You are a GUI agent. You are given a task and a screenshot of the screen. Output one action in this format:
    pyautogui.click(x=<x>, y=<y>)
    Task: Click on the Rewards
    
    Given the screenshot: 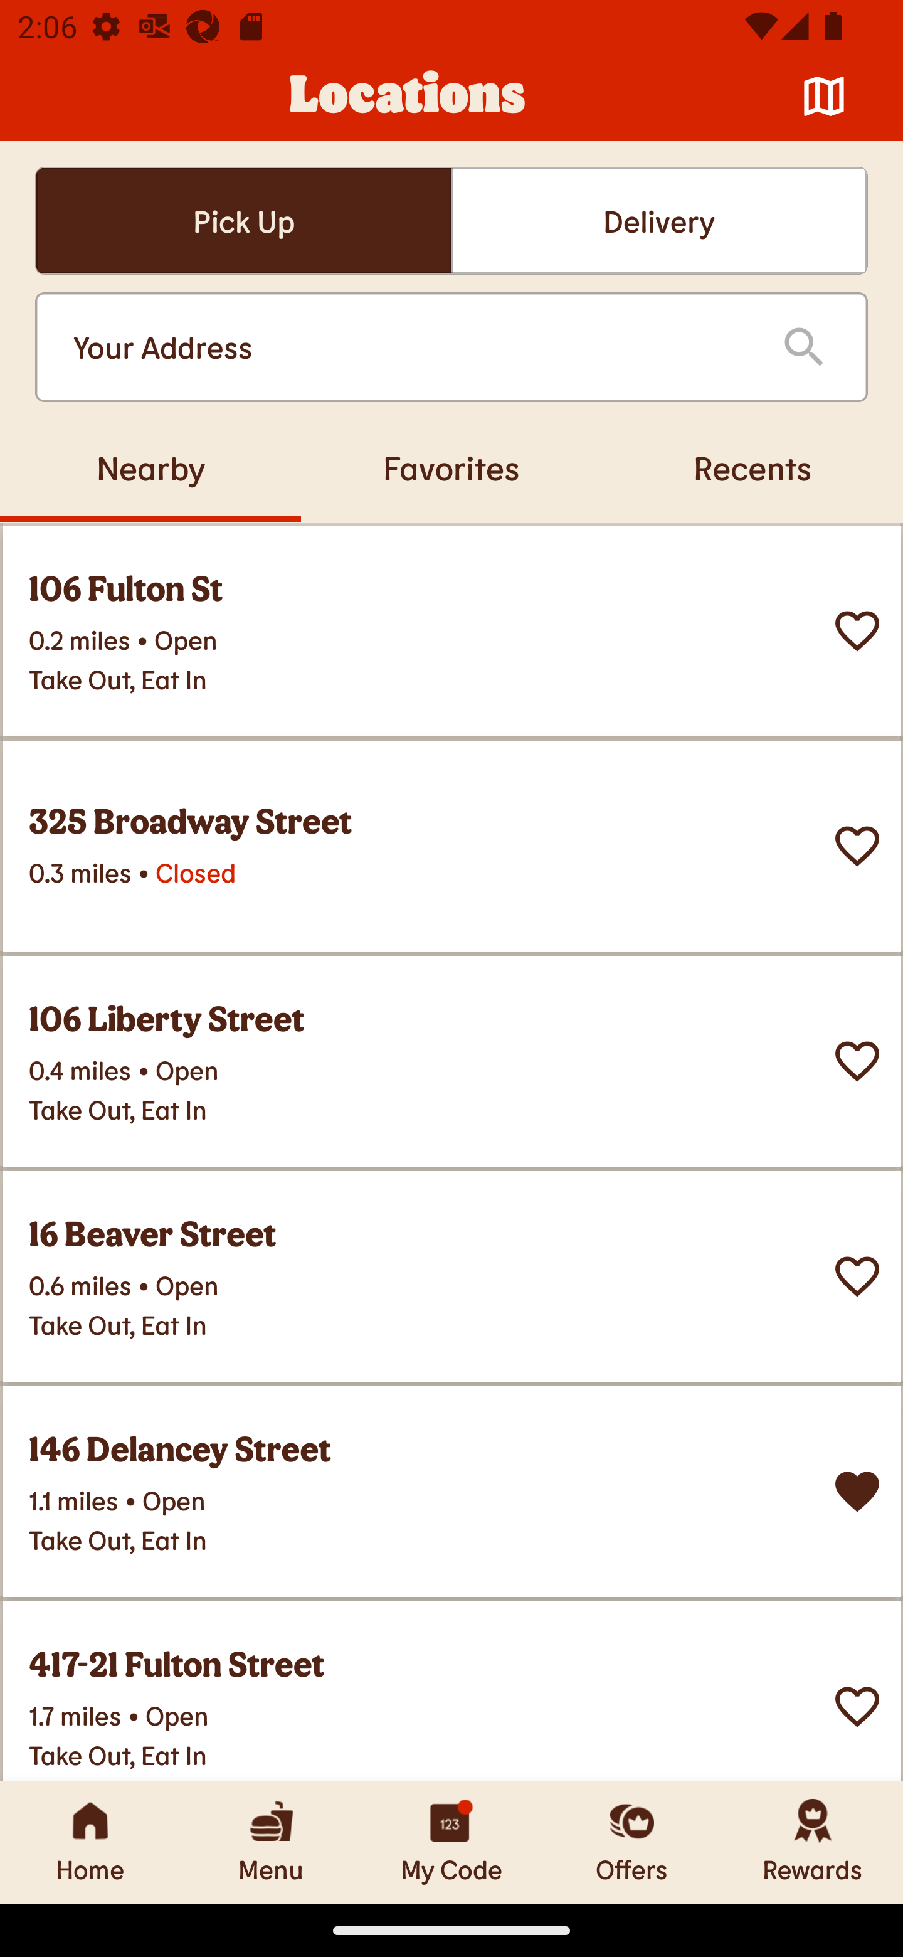 What is the action you would take?
    pyautogui.click(x=813, y=1842)
    